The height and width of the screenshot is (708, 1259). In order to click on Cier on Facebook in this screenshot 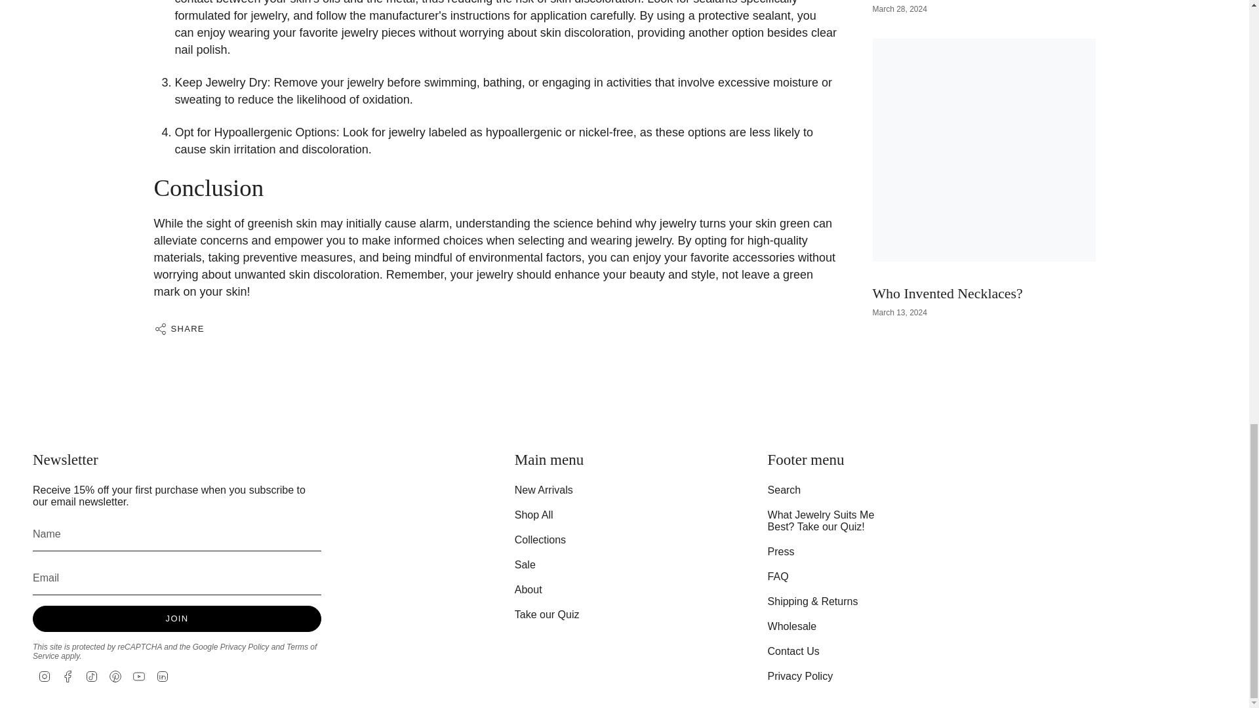, I will do `click(68, 675)`.